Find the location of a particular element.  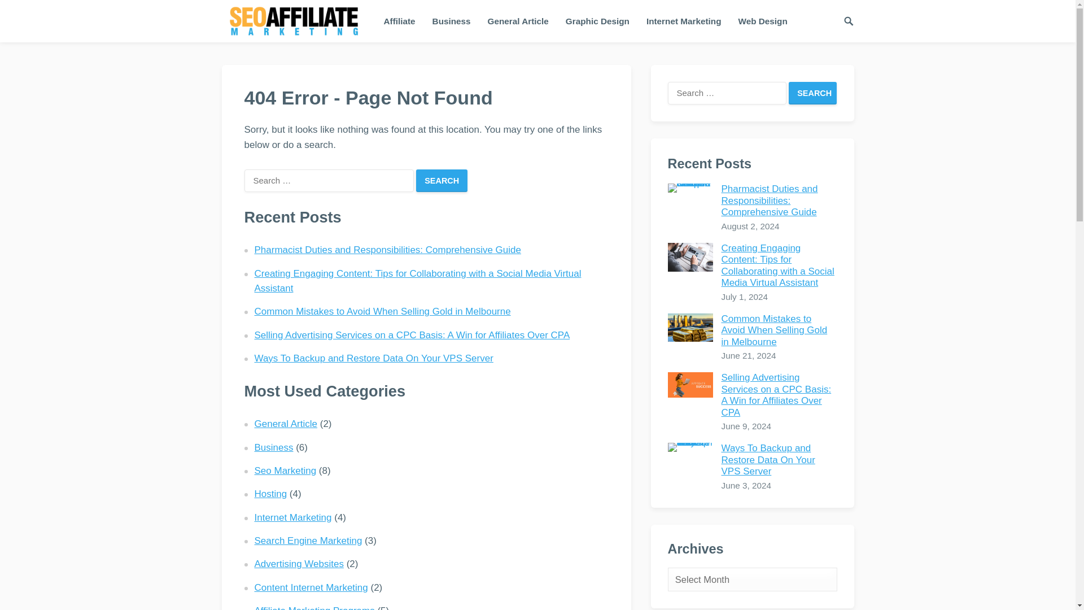

Web Design is located at coordinates (762, 21).